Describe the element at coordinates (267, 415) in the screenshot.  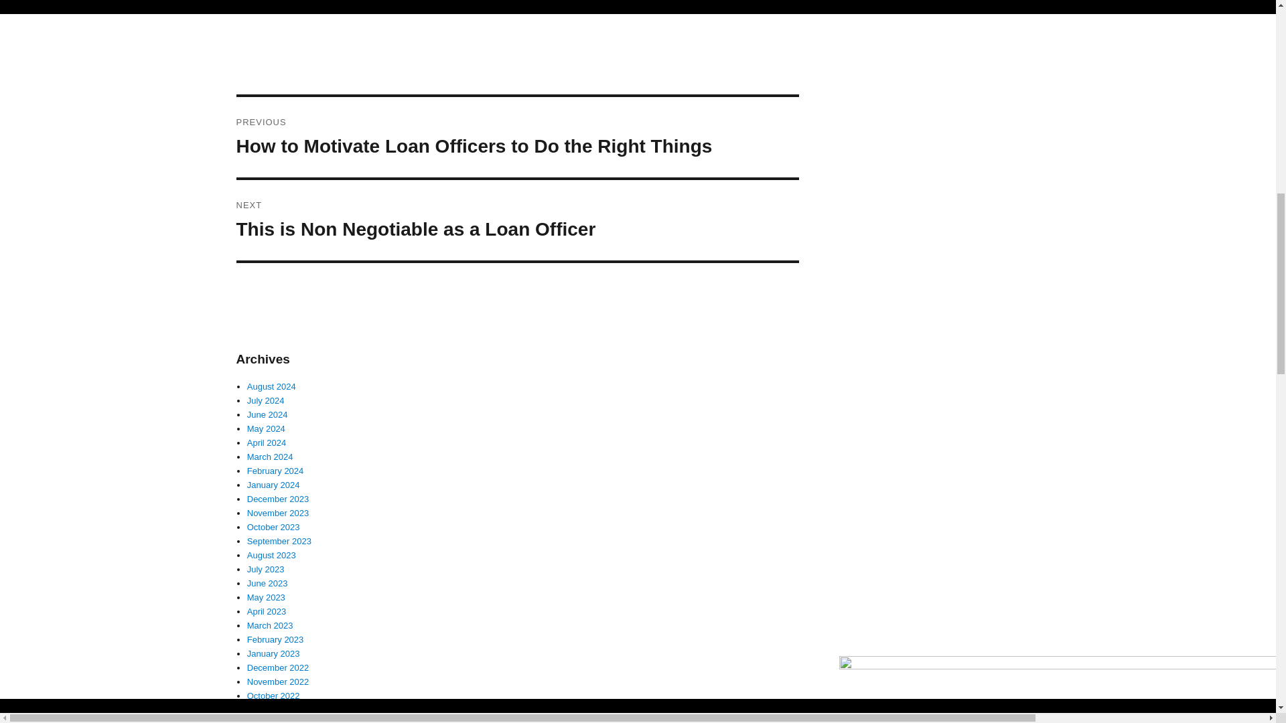
I see `June 2024` at that location.